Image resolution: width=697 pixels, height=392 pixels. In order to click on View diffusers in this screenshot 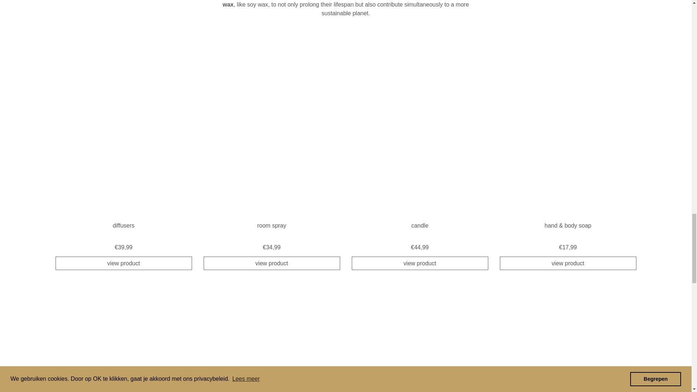, I will do `click(123, 264)`.